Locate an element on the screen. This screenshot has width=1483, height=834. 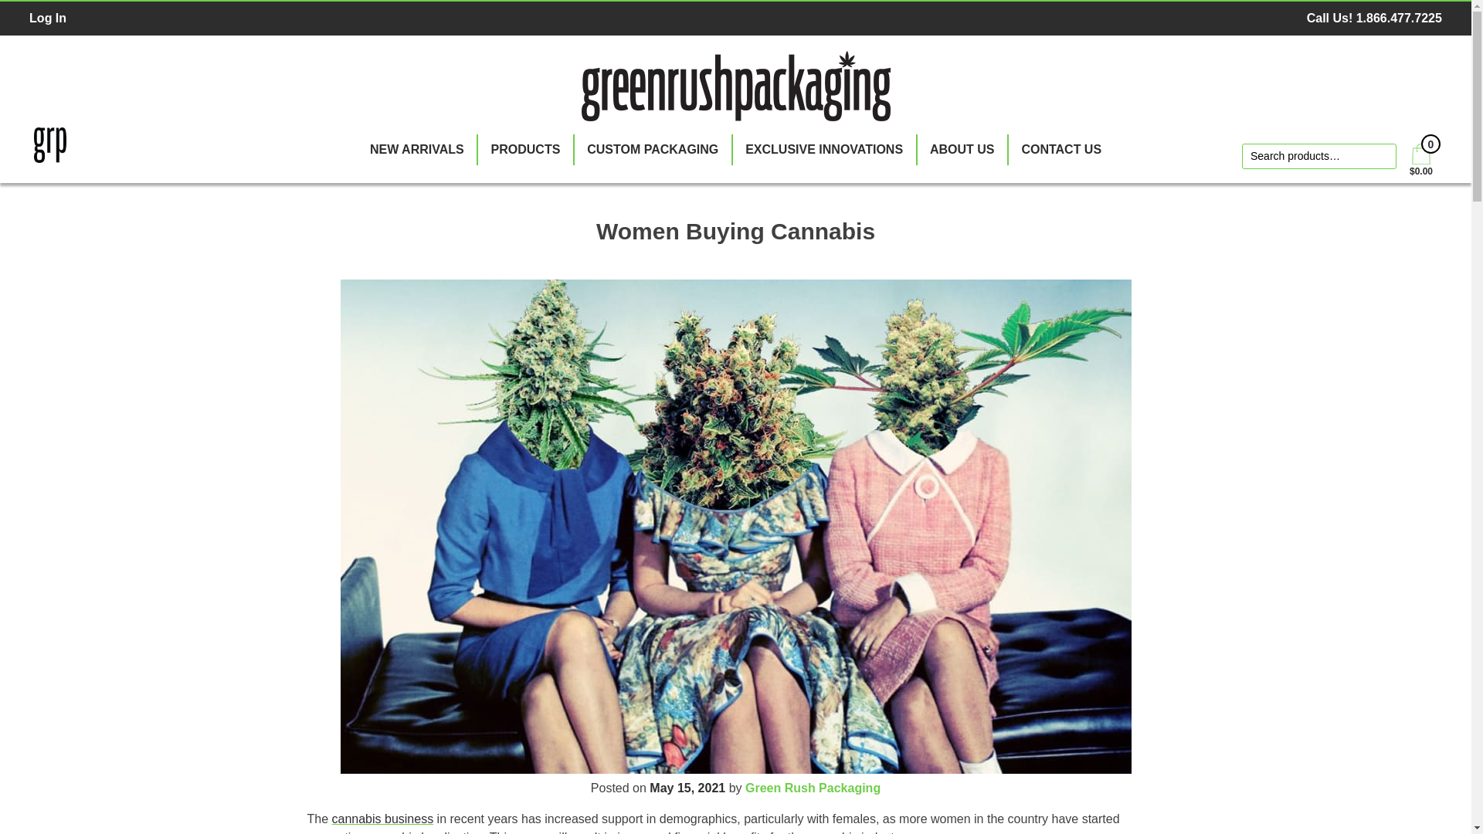
NEW ARRIVALS is located at coordinates (416, 150).